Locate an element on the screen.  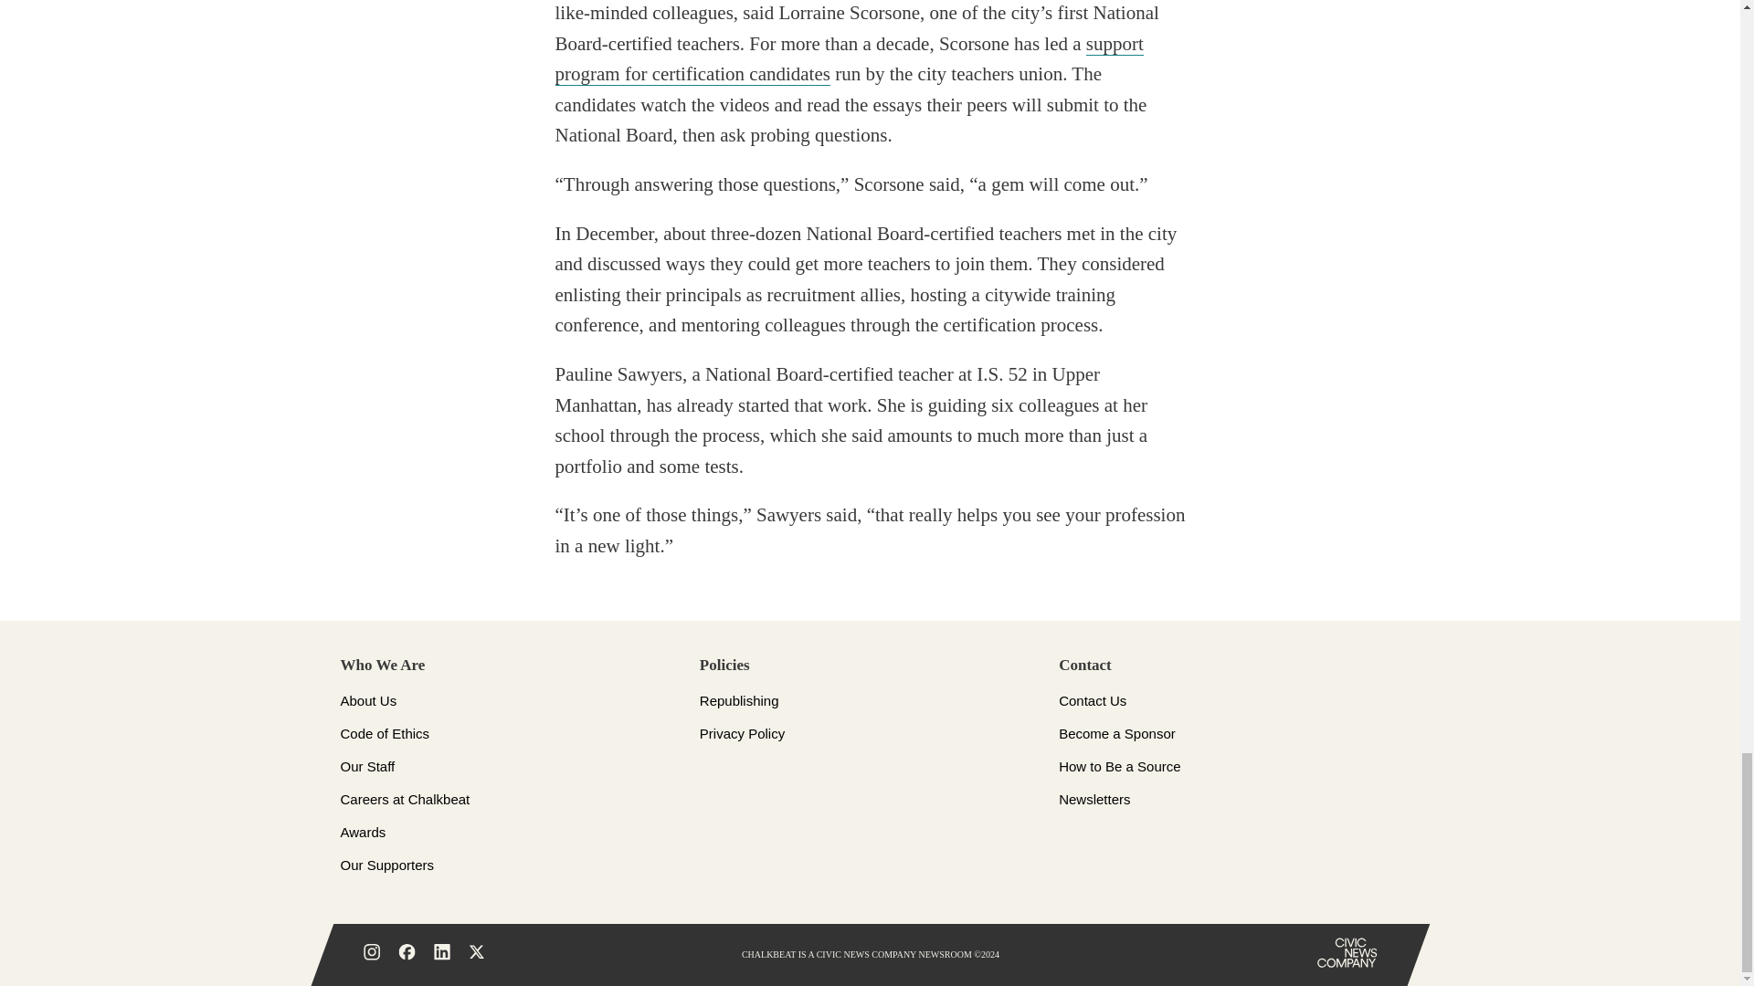
Privacy Policy is located at coordinates (742, 733).